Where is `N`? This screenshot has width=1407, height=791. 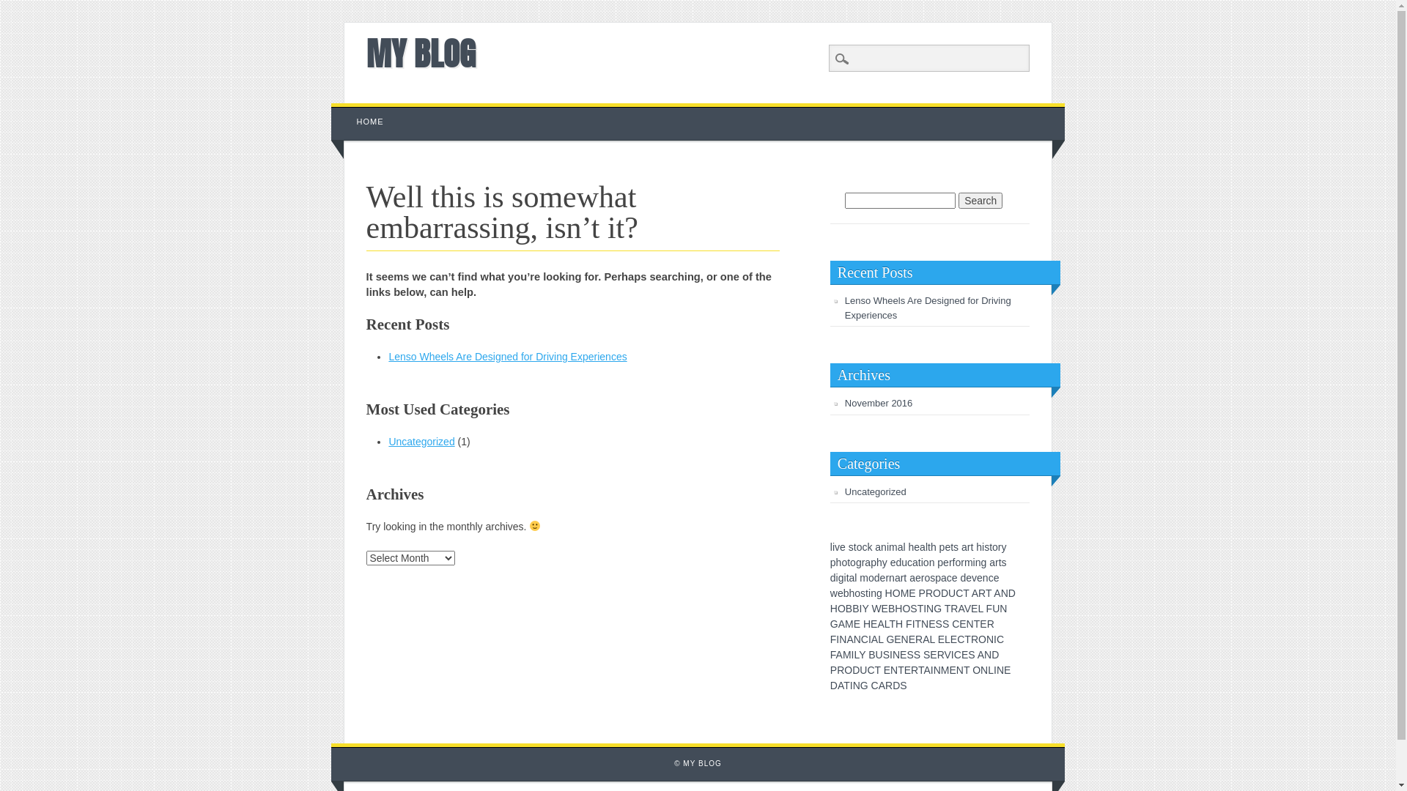
N is located at coordinates (894, 670).